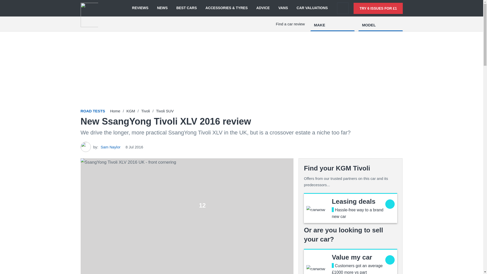 The width and height of the screenshot is (487, 274). What do you see at coordinates (312, 8) in the screenshot?
I see `CAR VALUATIONS` at bounding box center [312, 8].